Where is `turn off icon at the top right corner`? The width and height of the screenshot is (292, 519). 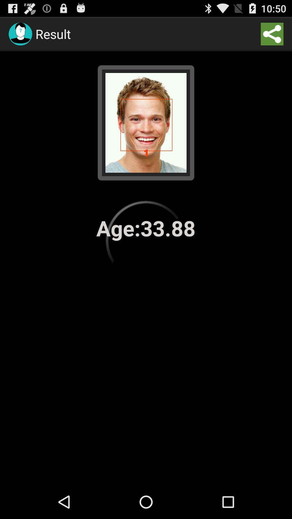
turn off icon at the top right corner is located at coordinates (272, 34).